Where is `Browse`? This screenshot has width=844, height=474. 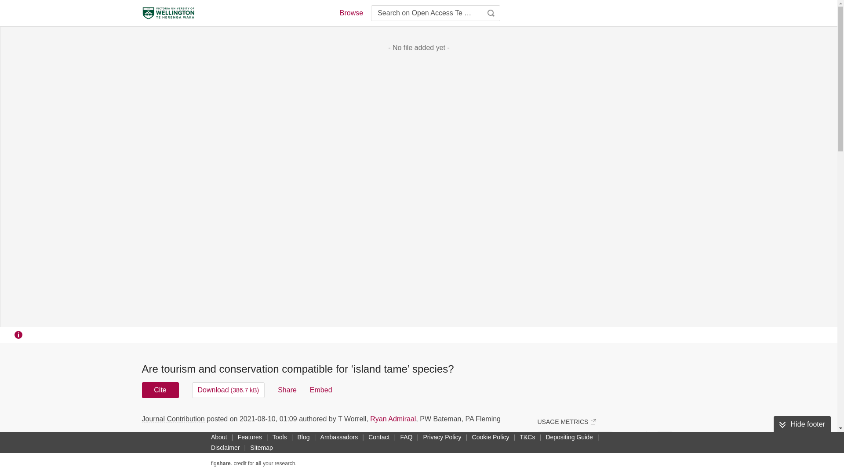
Browse is located at coordinates (351, 13).